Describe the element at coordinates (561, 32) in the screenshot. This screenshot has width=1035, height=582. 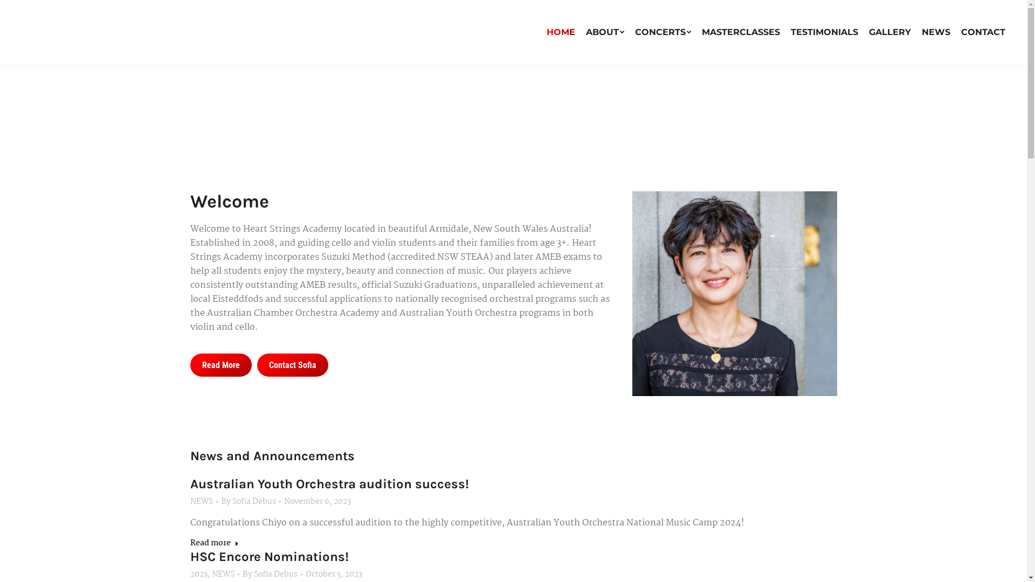
I see `HOME` at that location.